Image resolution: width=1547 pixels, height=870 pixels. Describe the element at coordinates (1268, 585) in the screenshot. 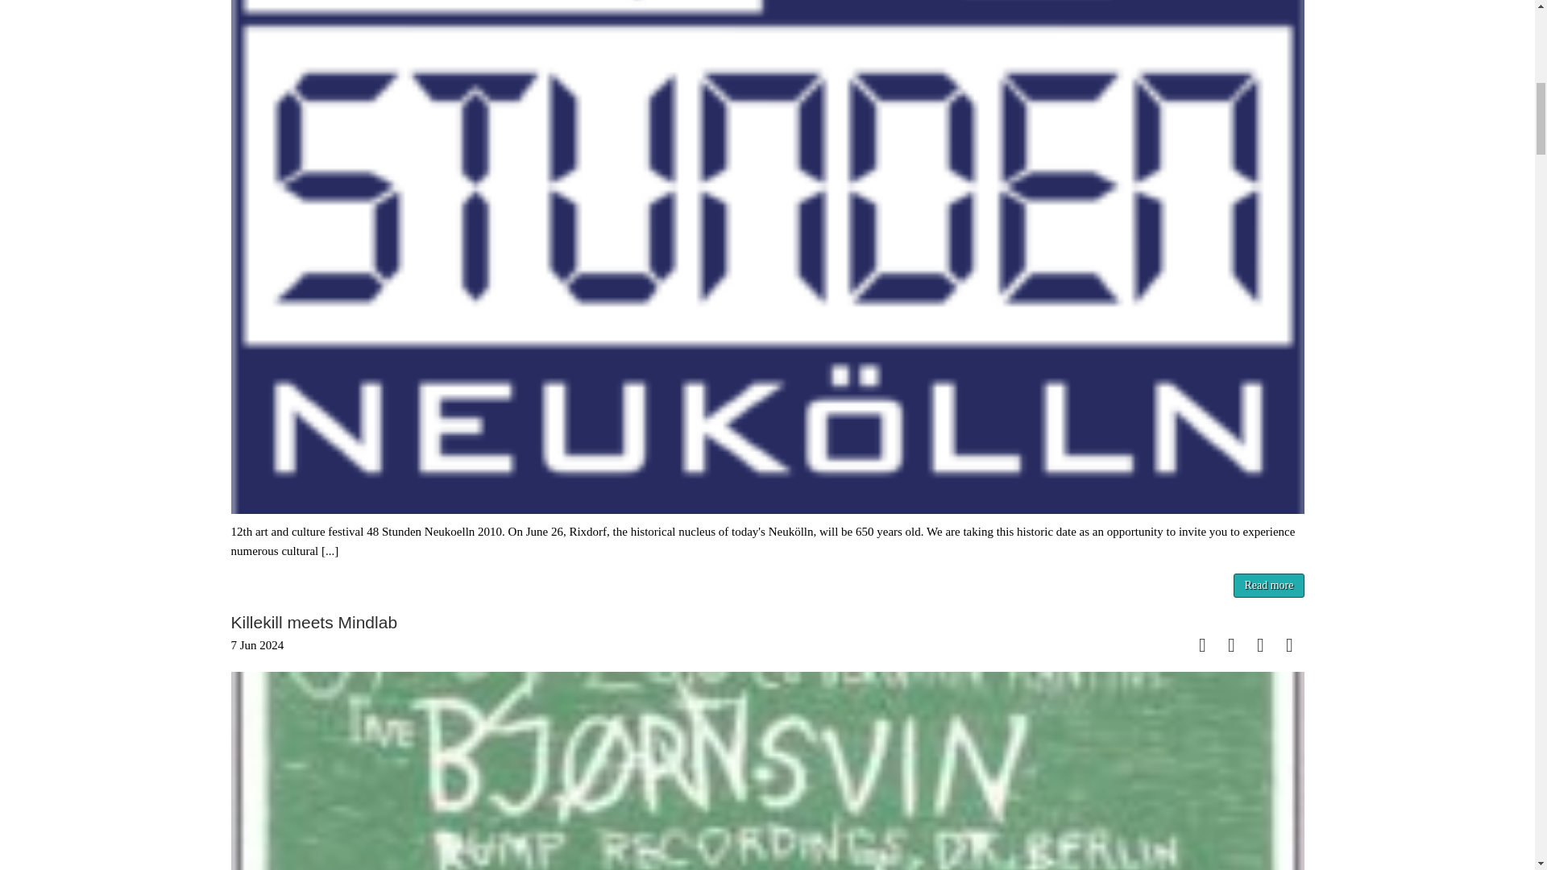

I see `Read more` at that location.